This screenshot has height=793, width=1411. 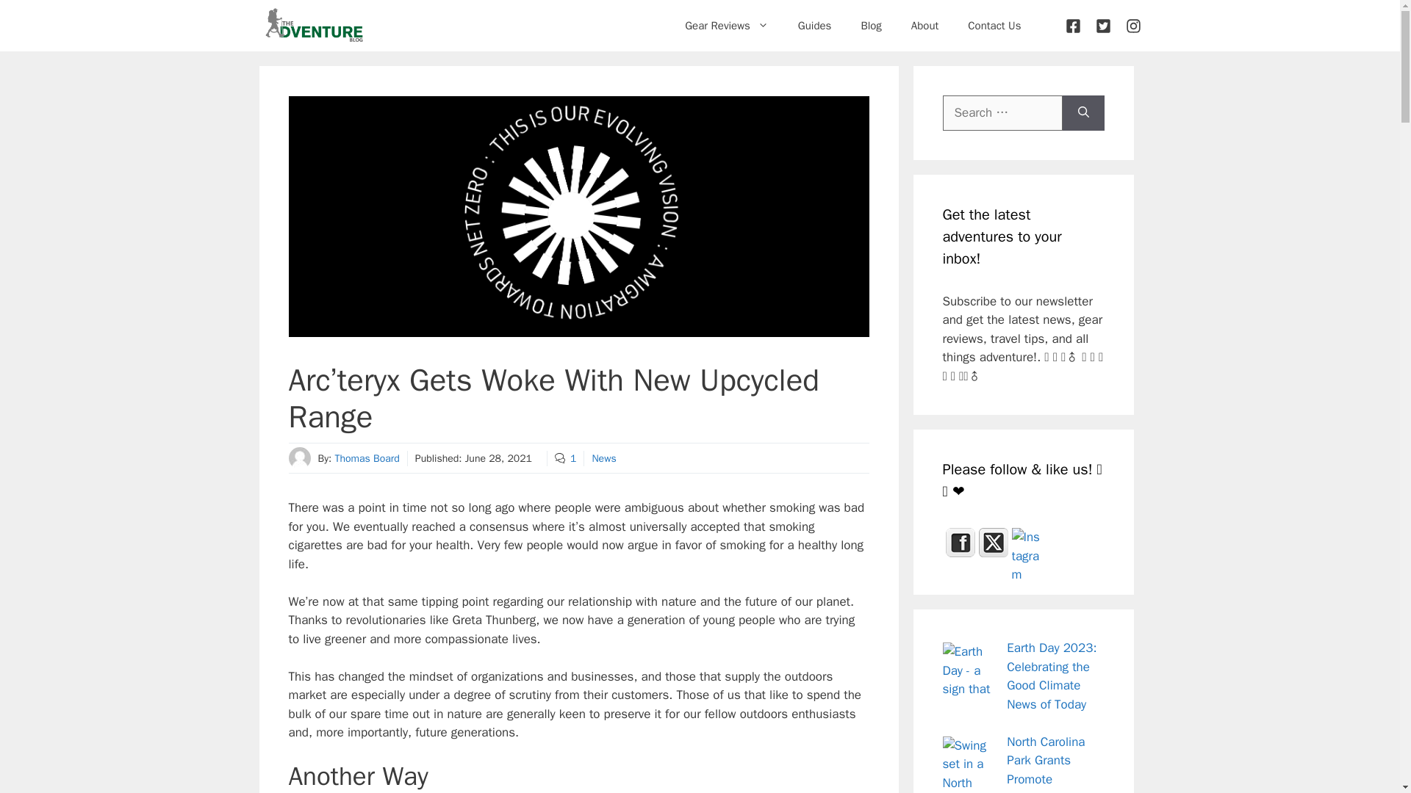 What do you see at coordinates (726, 25) in the screenshot?
I see `Gear Reviews` at bounding box center [726, 25].